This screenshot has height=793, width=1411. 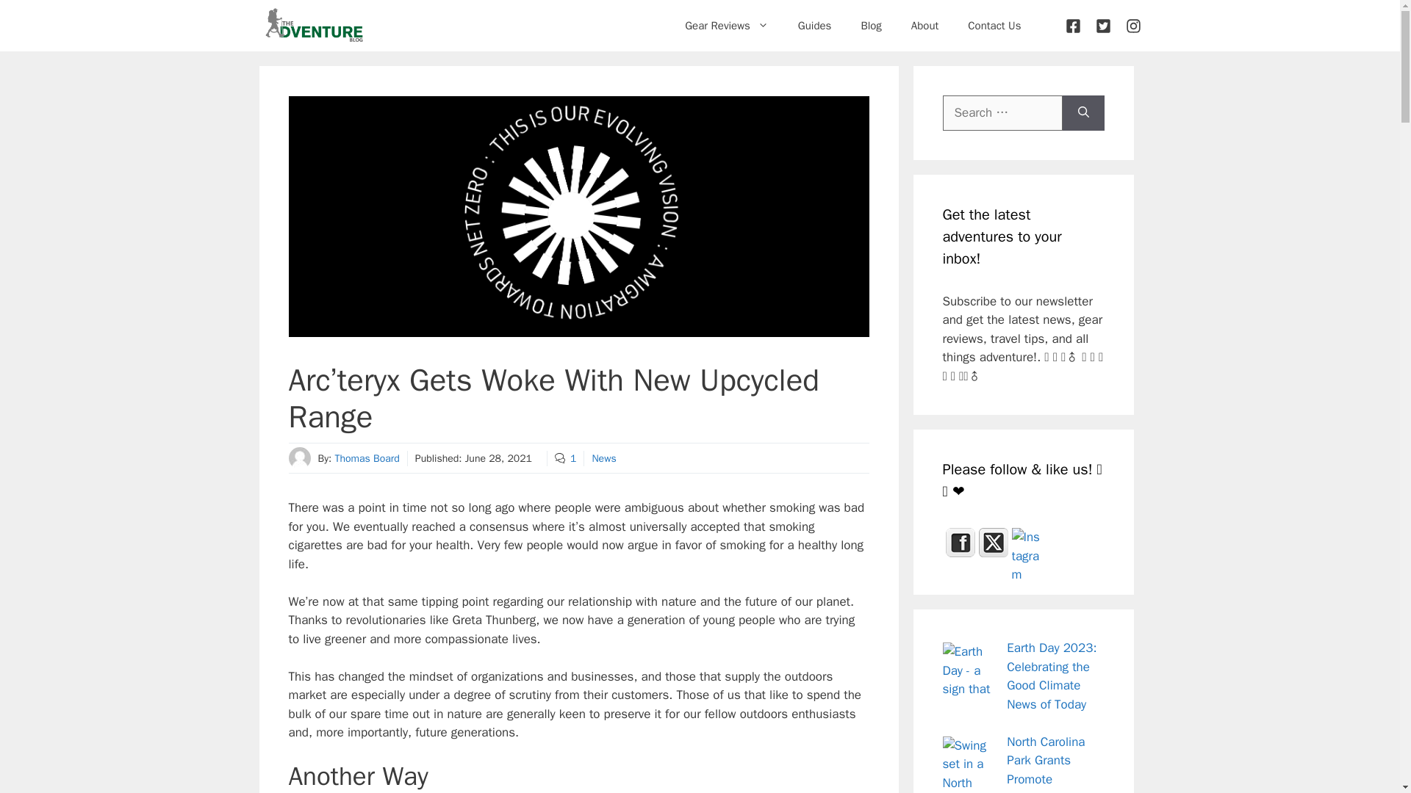 What do you see at coordinates (726, 25) in the screenshot?
I see `Gear Reviews` at bounding box center [726, 25].